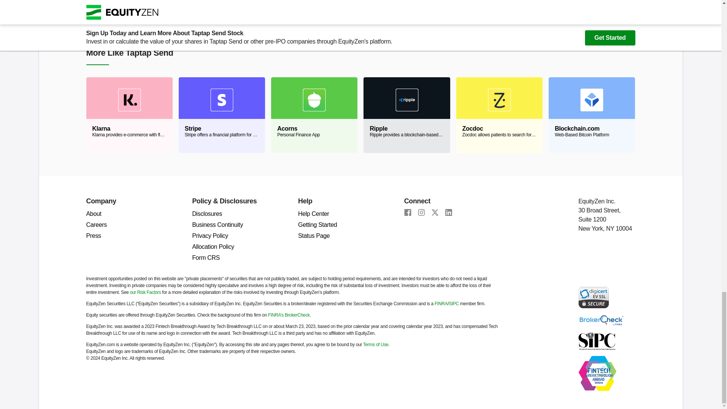  I want to click on Press, so click(94, 236).